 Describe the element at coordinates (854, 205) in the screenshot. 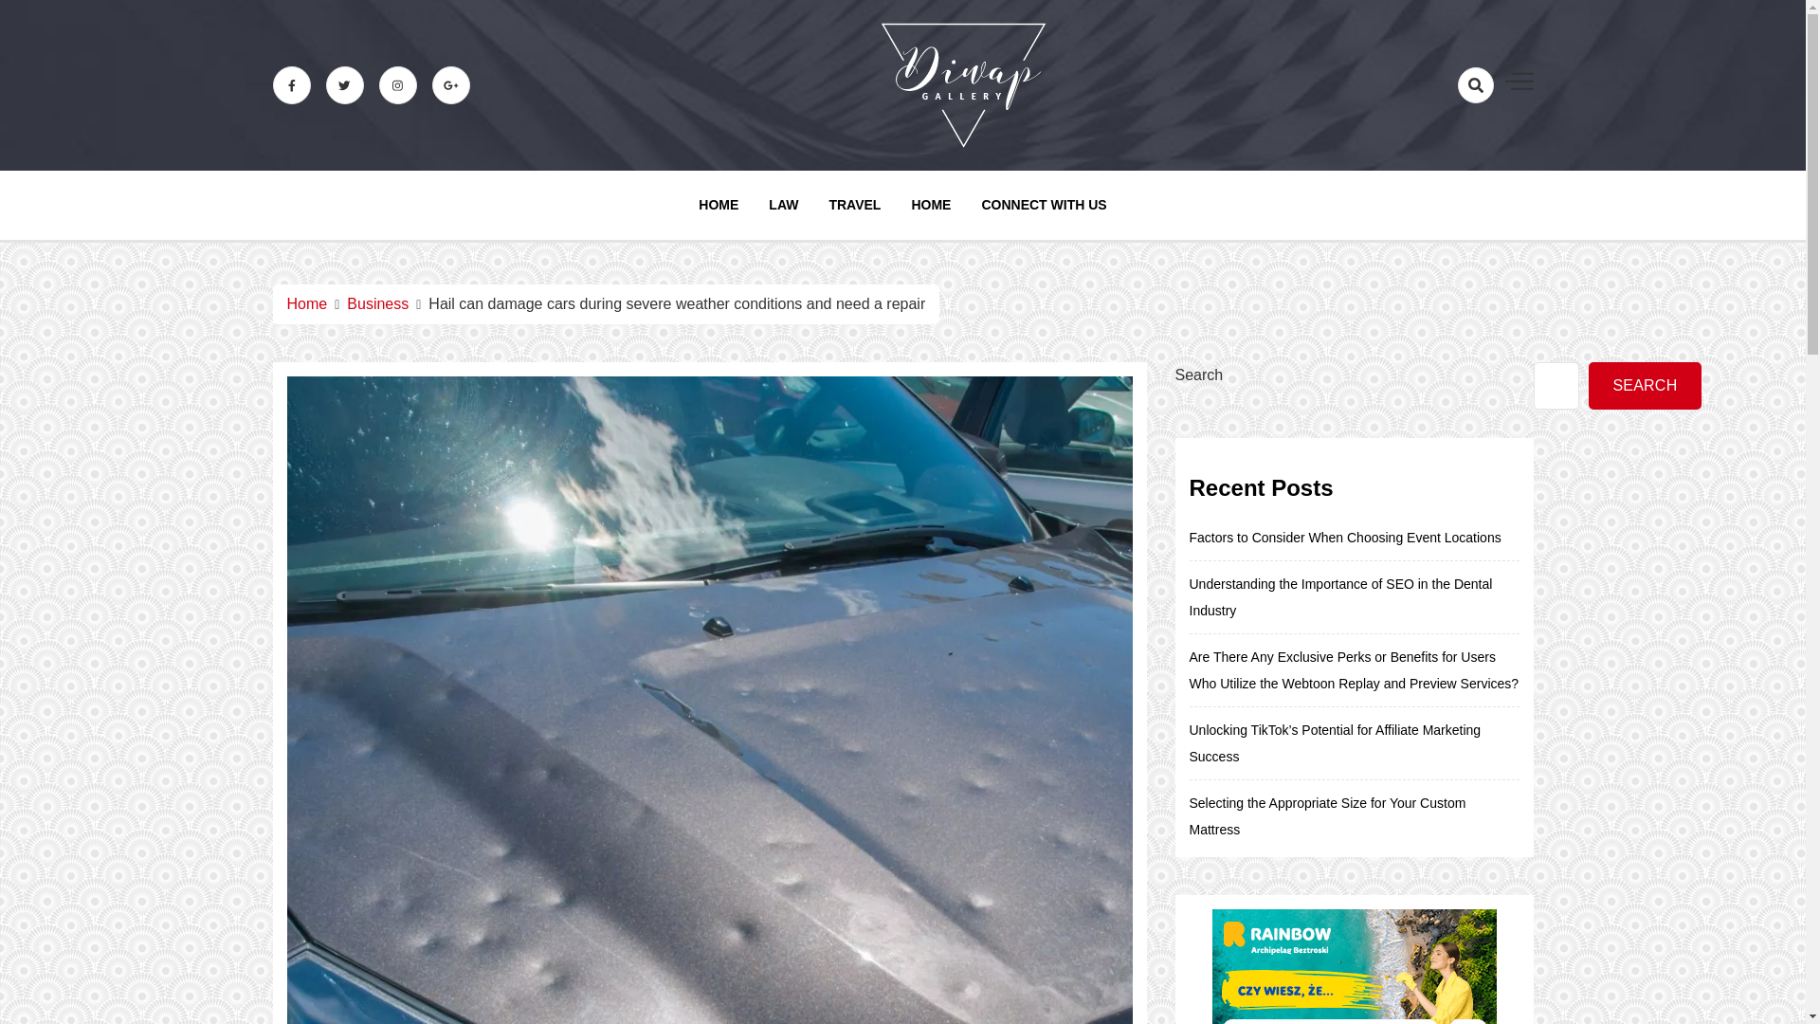

I see `TRAVEL` at that location.